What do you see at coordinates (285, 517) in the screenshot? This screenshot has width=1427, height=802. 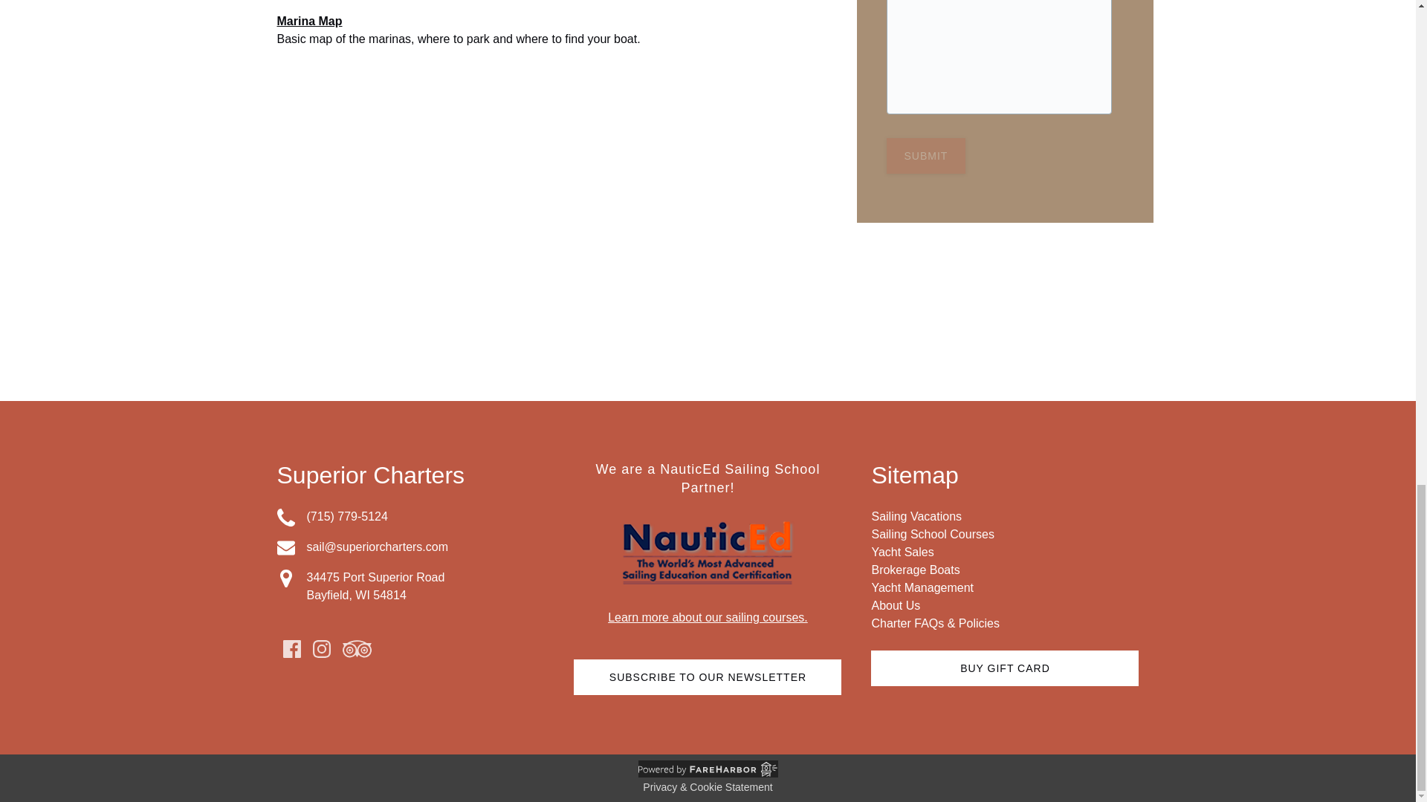 I see `Phone` at bounding box center [285, 517].